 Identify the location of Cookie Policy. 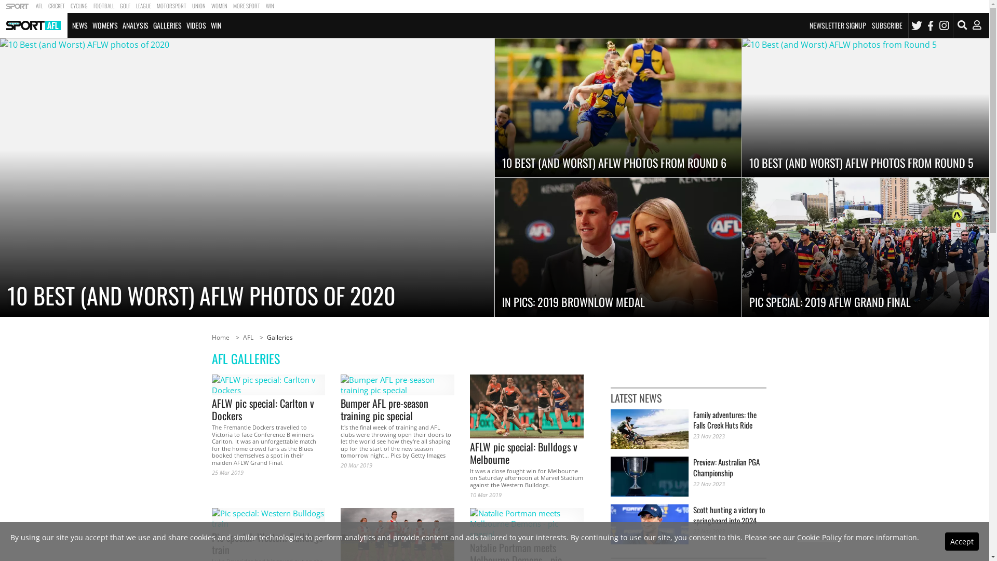
(819, 537).